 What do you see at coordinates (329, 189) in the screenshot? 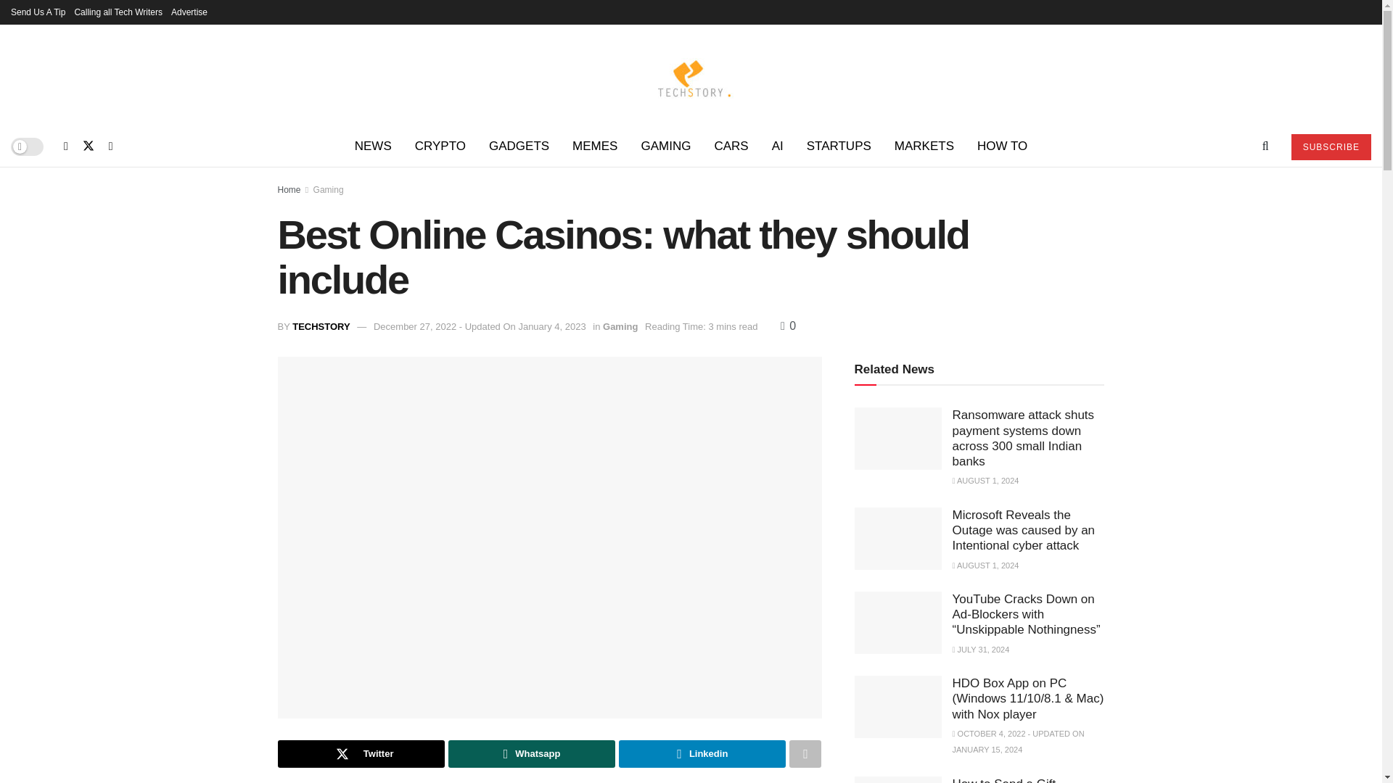
I see `Gaming` at bounding box center [329, 189].